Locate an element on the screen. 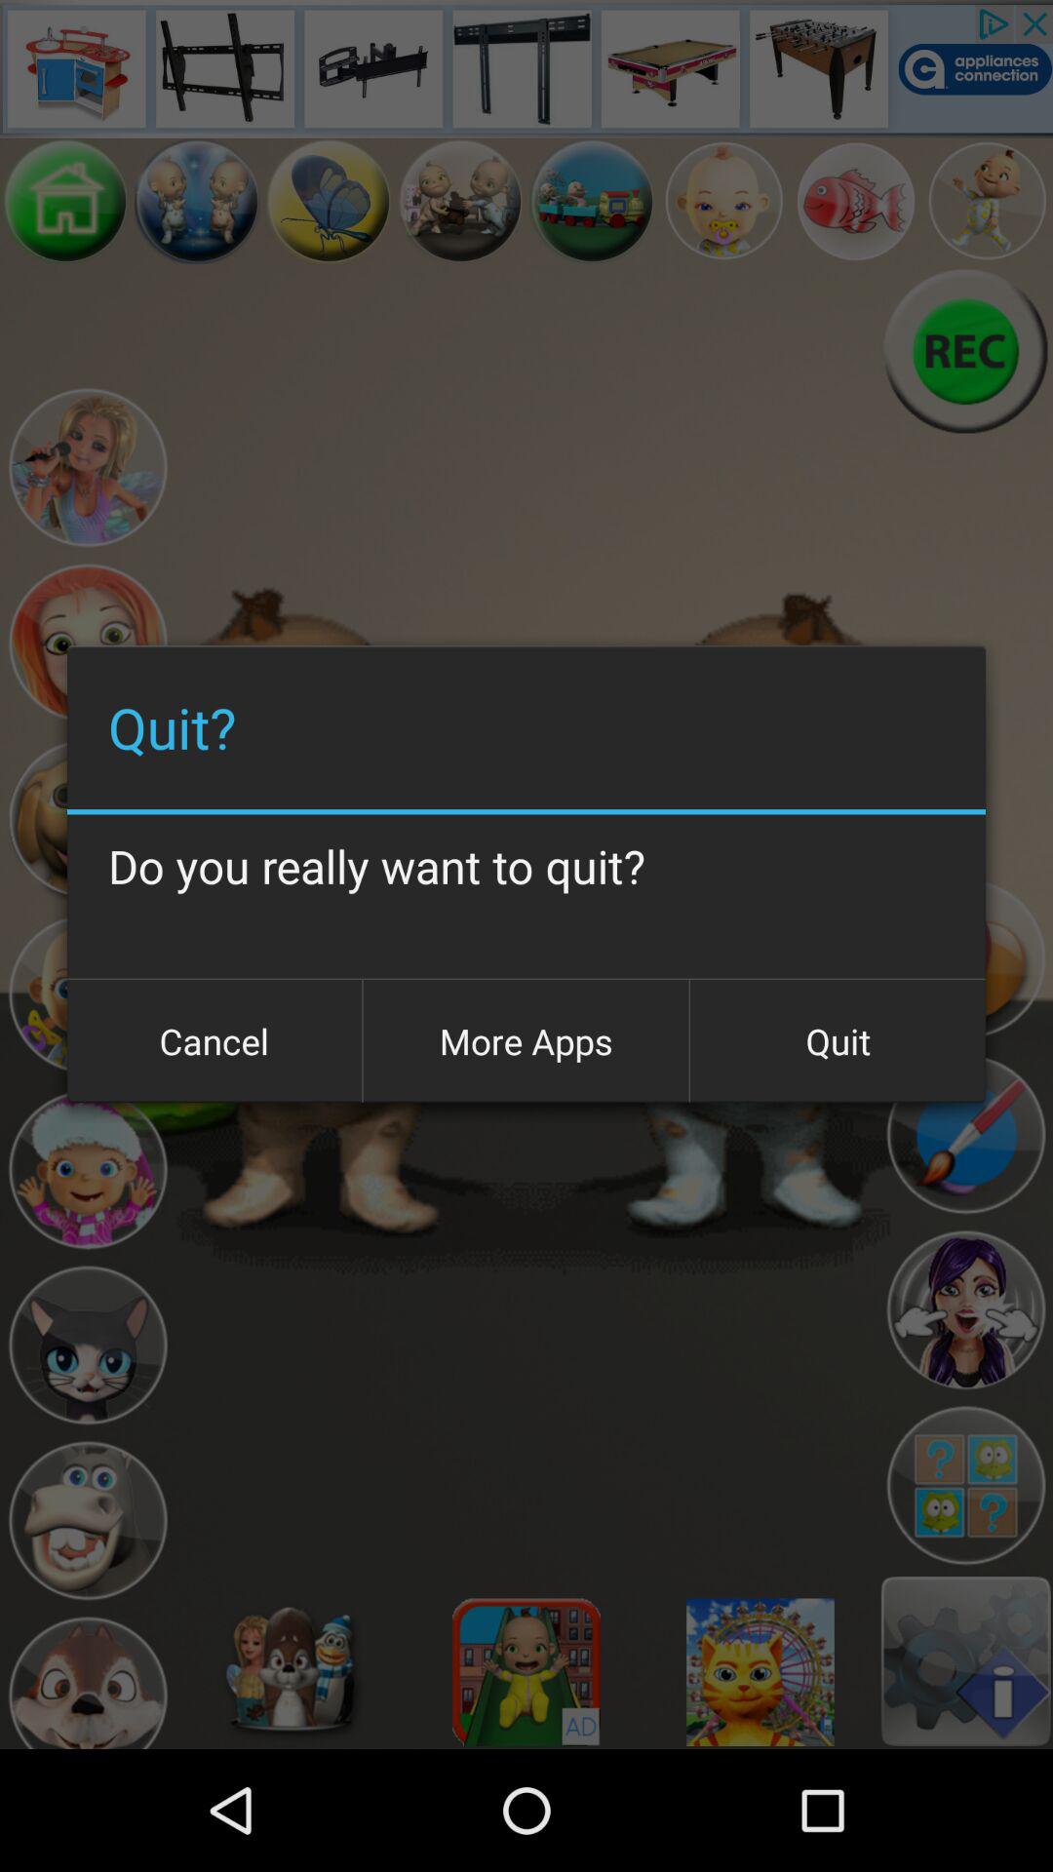 Image resolution: width=1053 pixels, height=1872 pixels. select the option is located at coordinates (88, 1170).